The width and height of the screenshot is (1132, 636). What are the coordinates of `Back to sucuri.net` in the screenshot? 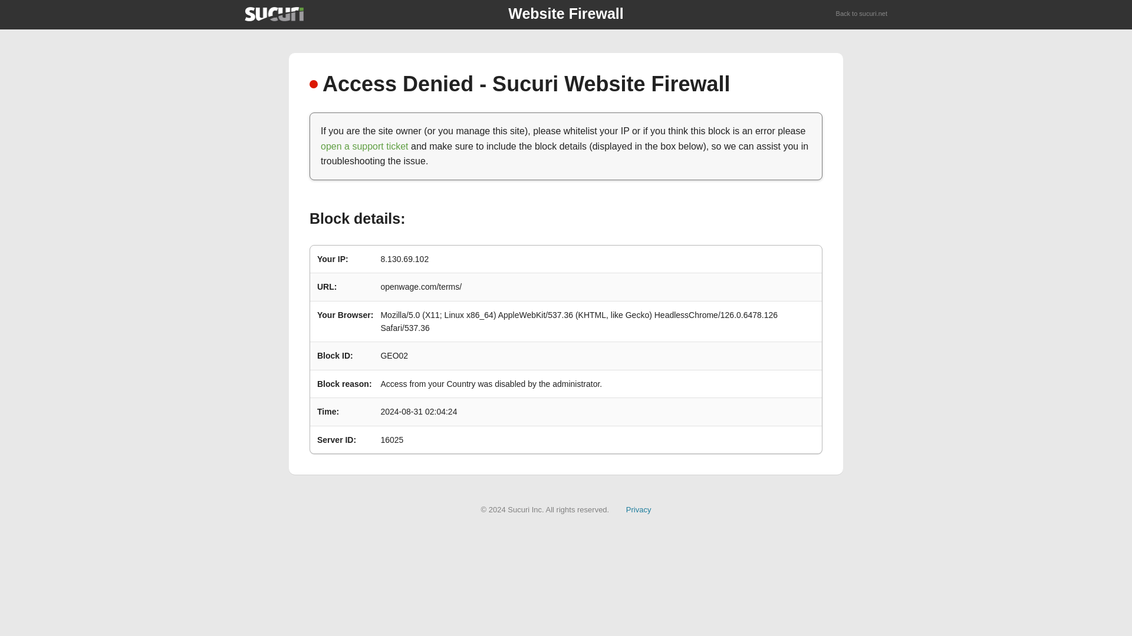 It's located at (862, 14).